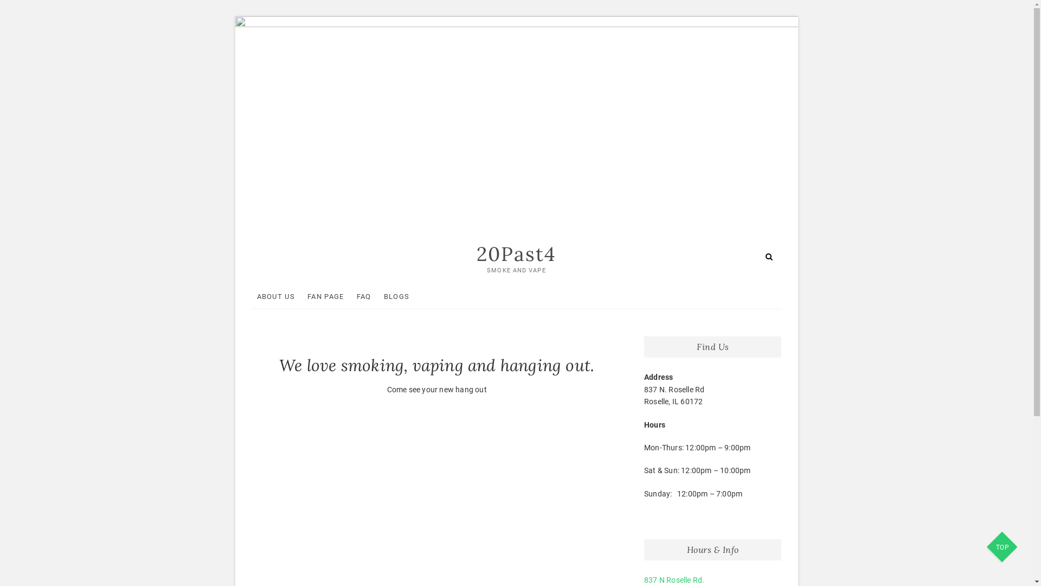  Describe the element at coordinates (516, 254) in the screenshot. I see `20Past4` at that location.